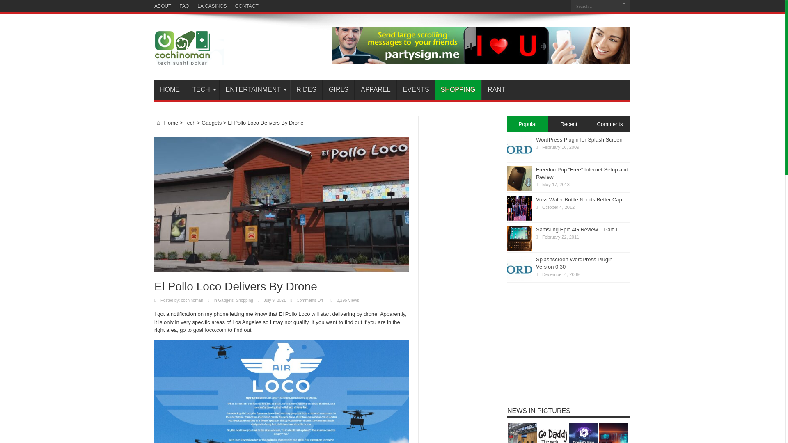 The height and width of the screenshot is (443, 788). I want to click on Search..., so click(594, 6).